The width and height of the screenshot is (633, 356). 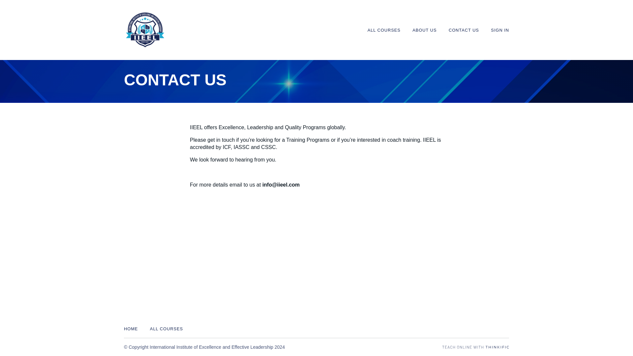 What do you see at coordinates (500, 30) in the screenshot?
I see `SIGN IN` at bounding box center [500, 30].